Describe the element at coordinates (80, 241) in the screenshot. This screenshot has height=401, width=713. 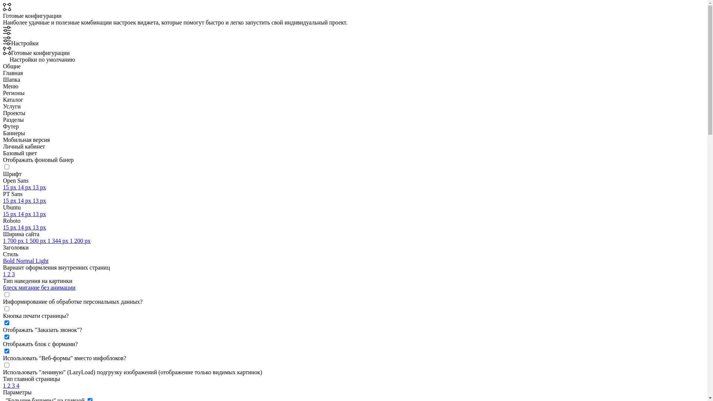
I see `1 200 px` at that location.